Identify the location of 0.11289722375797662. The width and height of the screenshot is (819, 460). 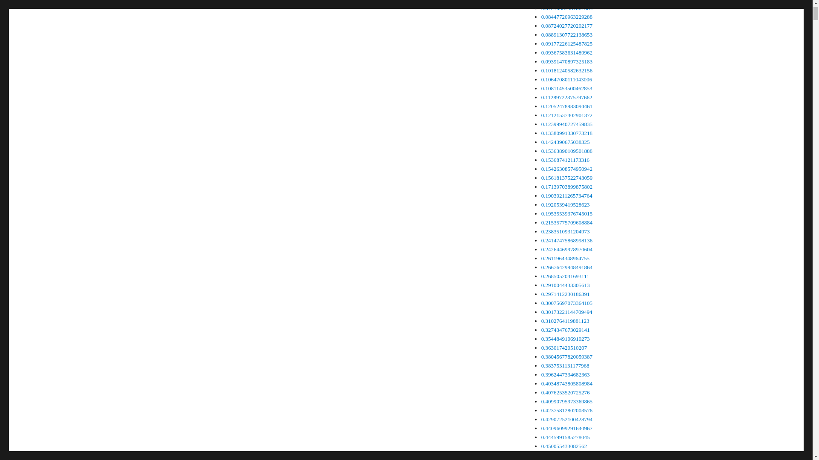
(566, 97).